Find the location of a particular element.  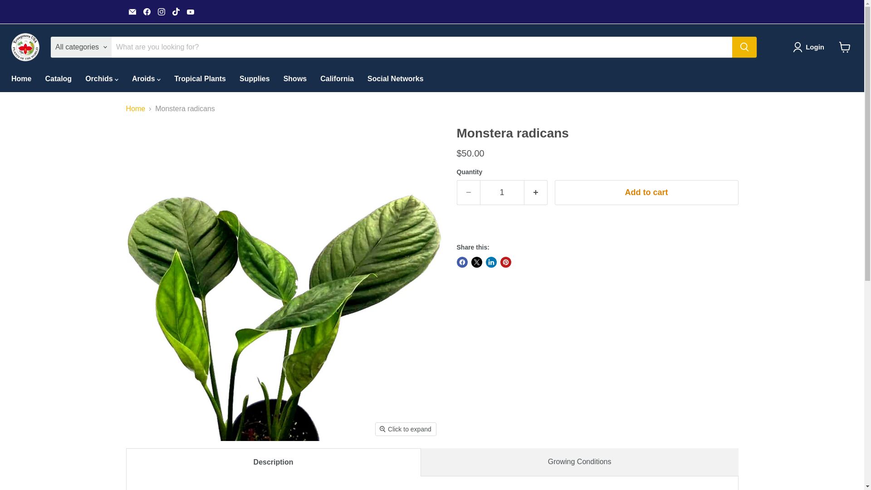

Email is located at coordinates (132, 11).